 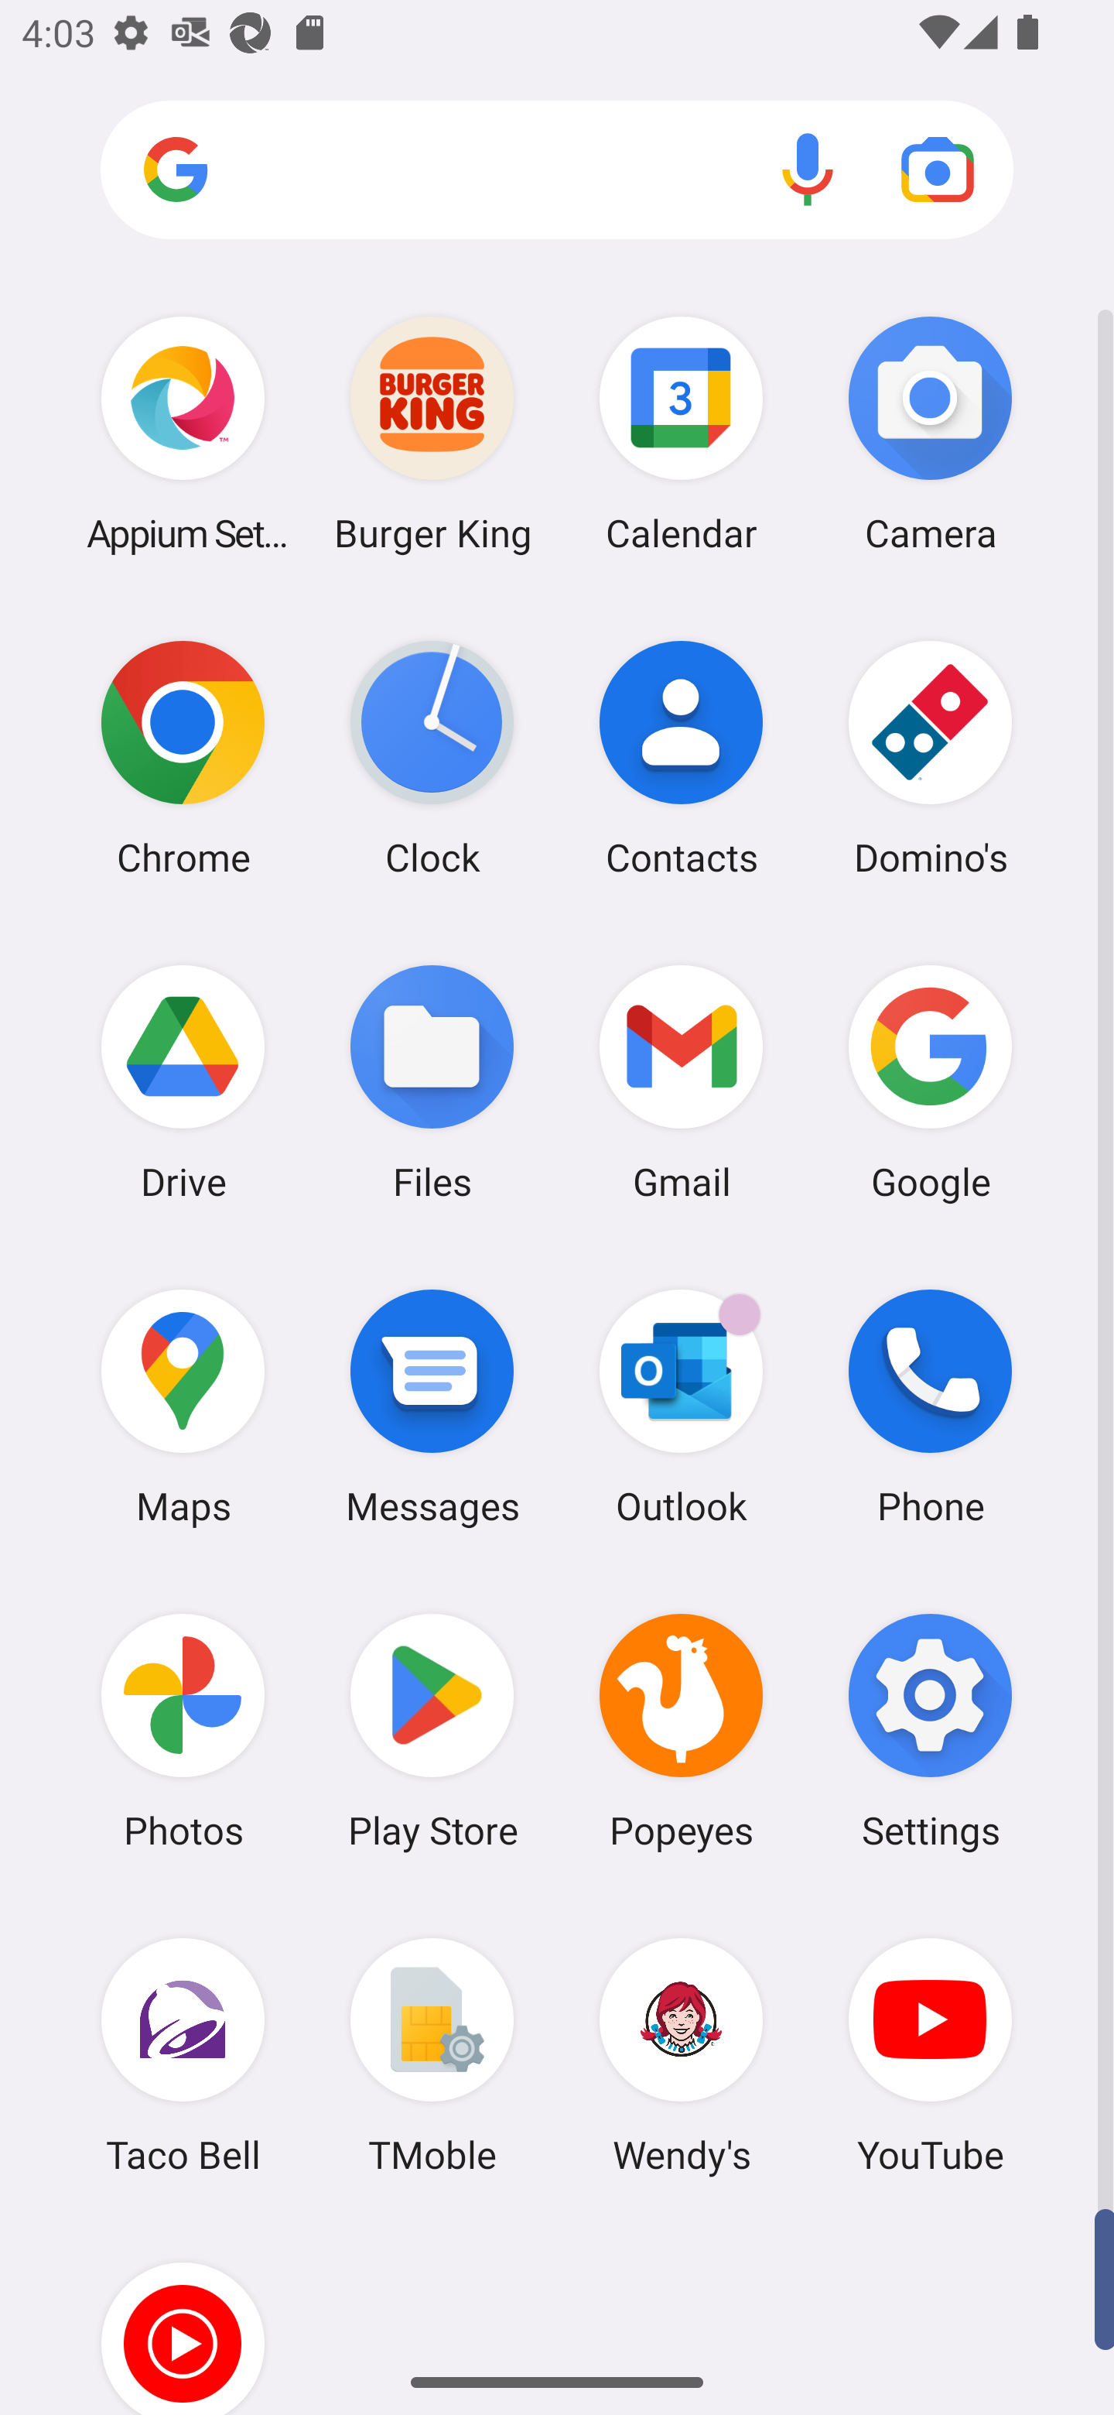 I want to click on Drive, so click(x=183, y=1081).